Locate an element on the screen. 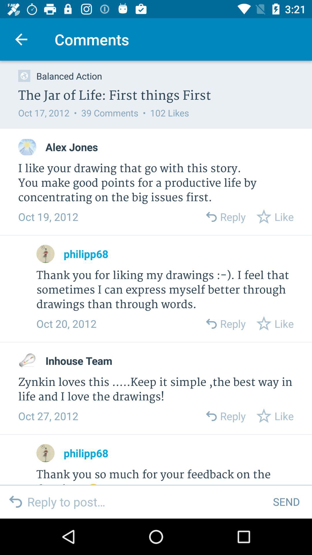  choose the item next to send item is located at coordinates (146, 502).